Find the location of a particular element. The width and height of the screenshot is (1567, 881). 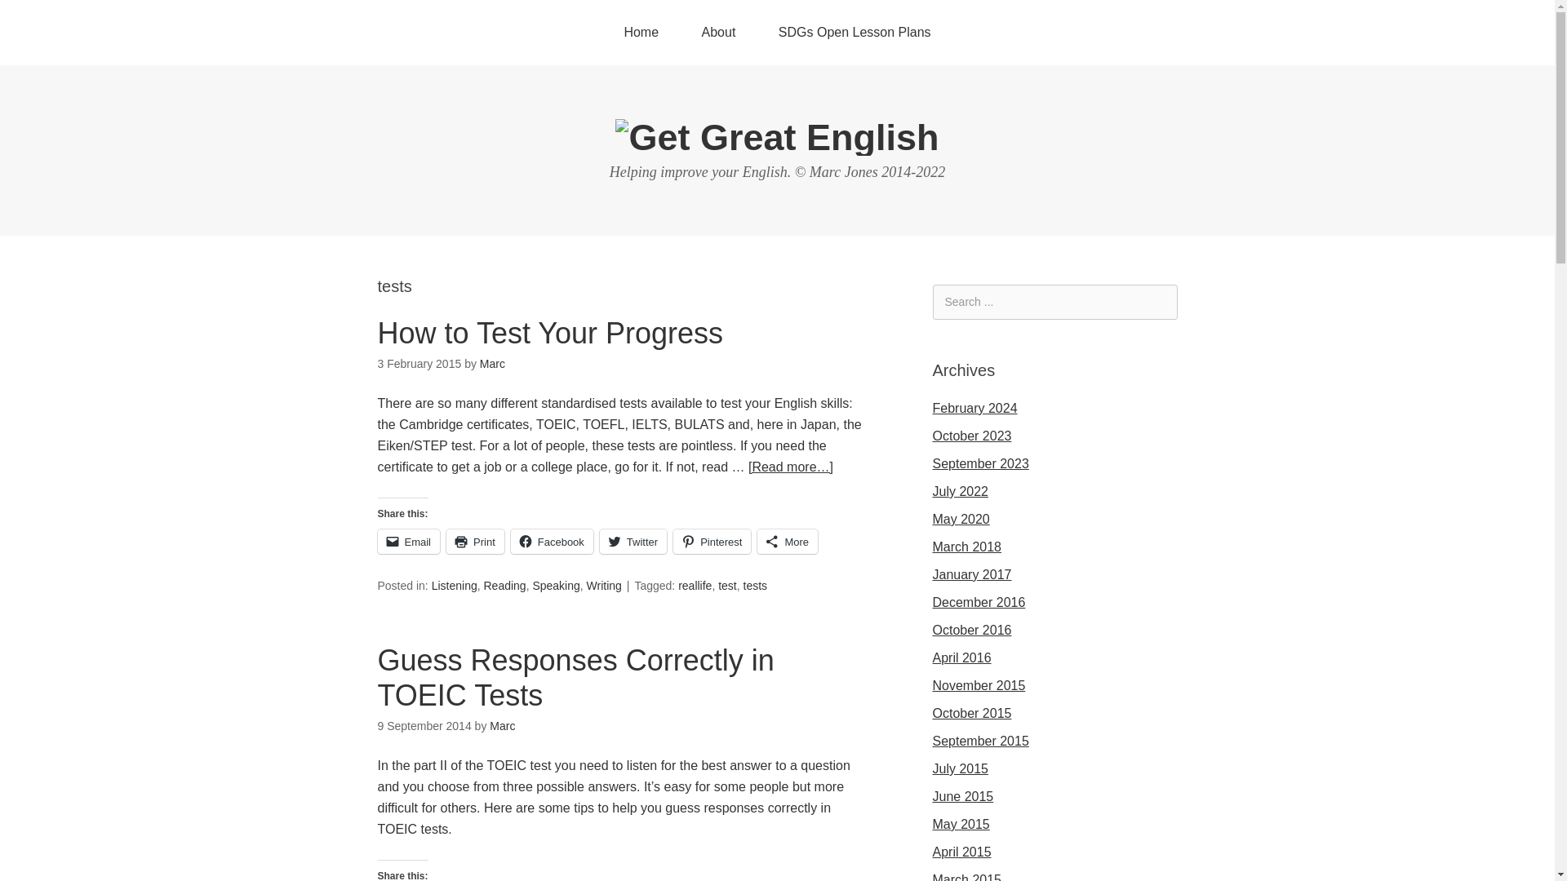

How to Test Your Progress is located at coordinates (550, 333).